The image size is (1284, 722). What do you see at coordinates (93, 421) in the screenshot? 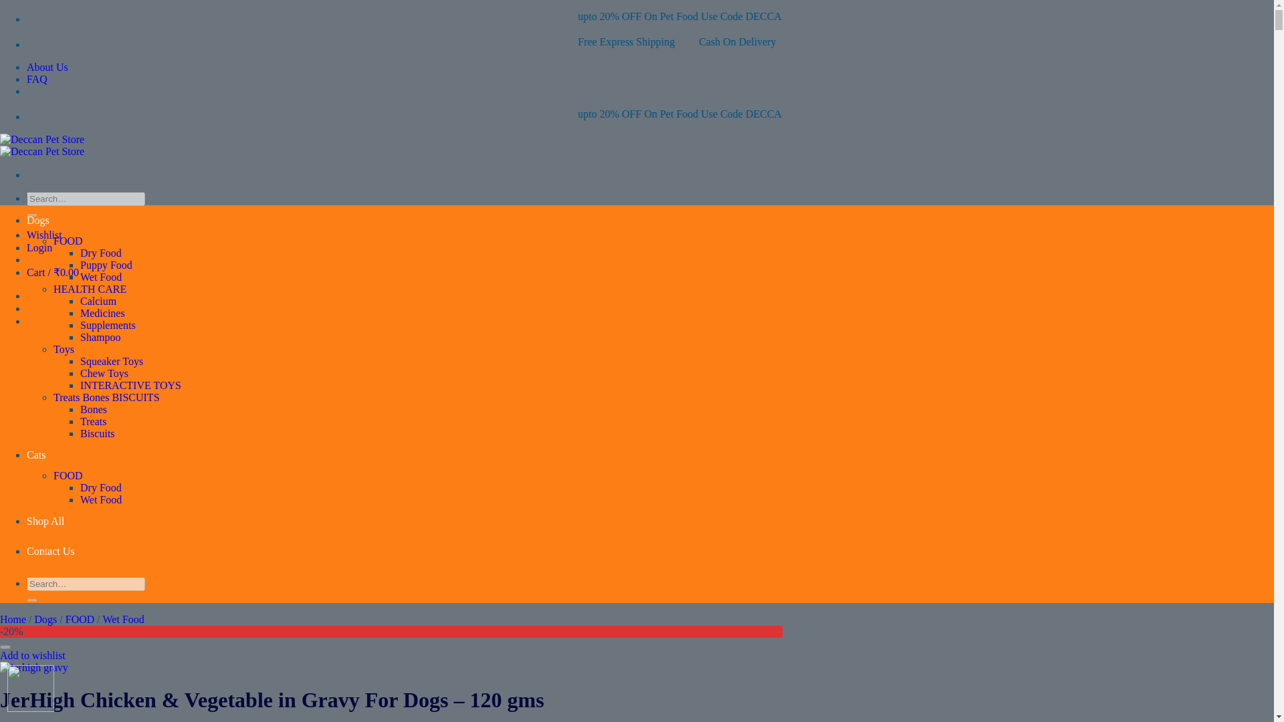
I see `Treats` at bounding box center [93, 421].